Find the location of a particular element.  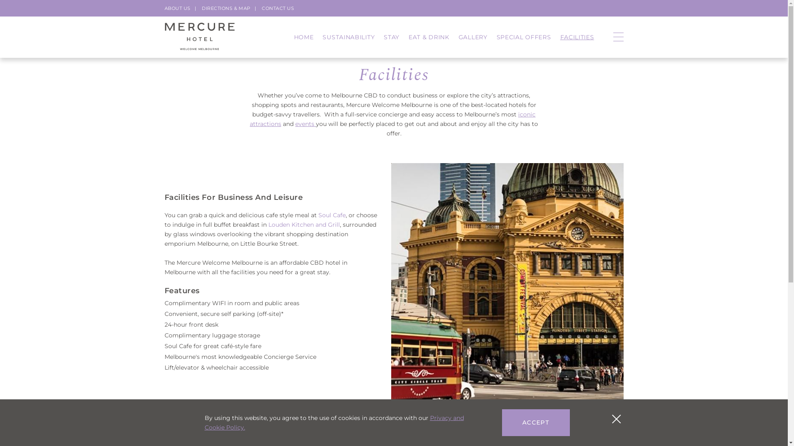

Louden Kitchen and Grill is located at coordinates (304, 225).